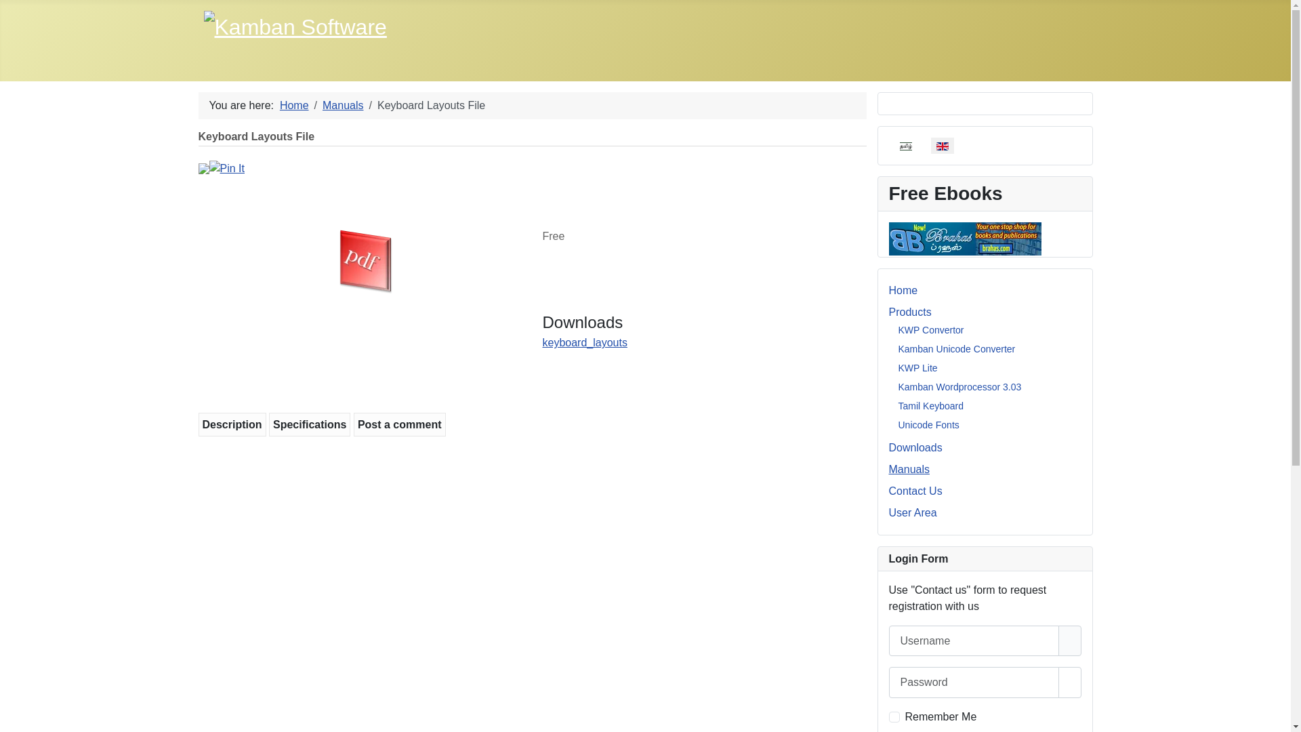 This screenshot has height=732, width=1301. Describe the element at coordinates (916, 447) in the screenshot. I see `Downloads` at that location.